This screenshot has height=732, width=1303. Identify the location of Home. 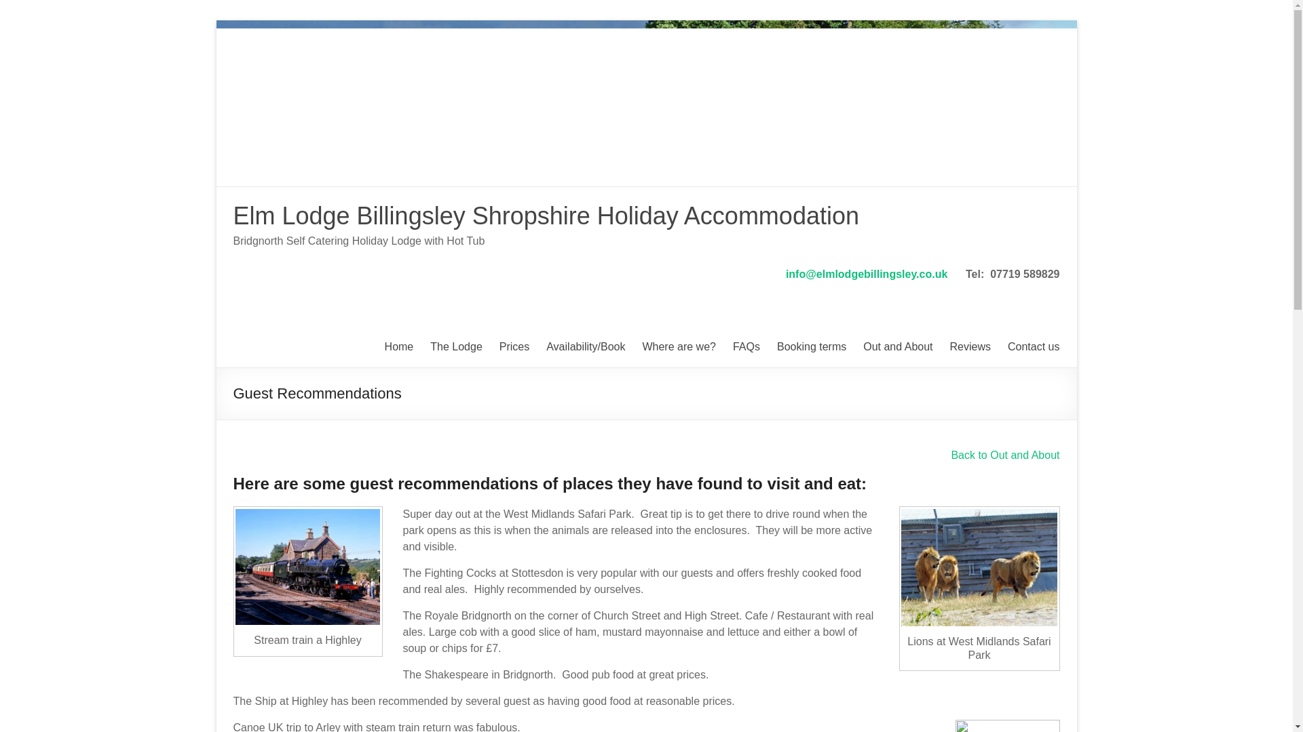
(399, 347).